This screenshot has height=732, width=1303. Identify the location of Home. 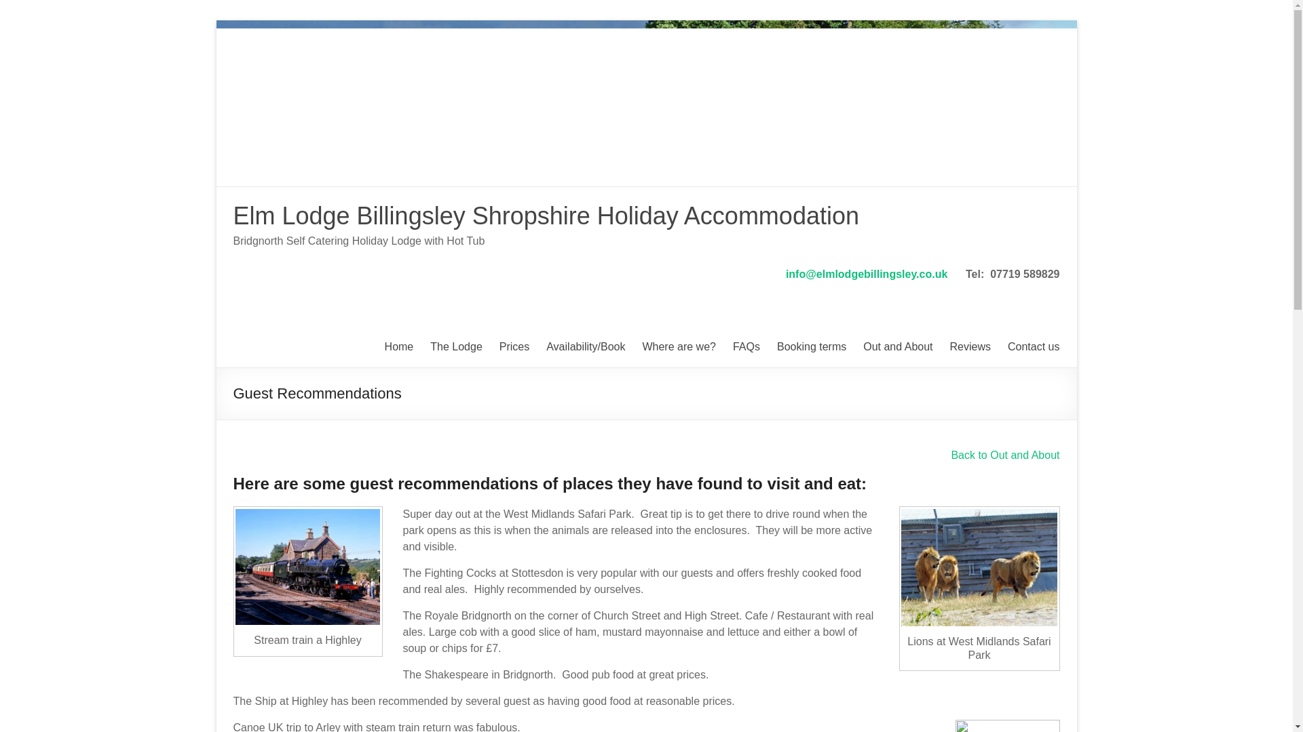
(399, 347).